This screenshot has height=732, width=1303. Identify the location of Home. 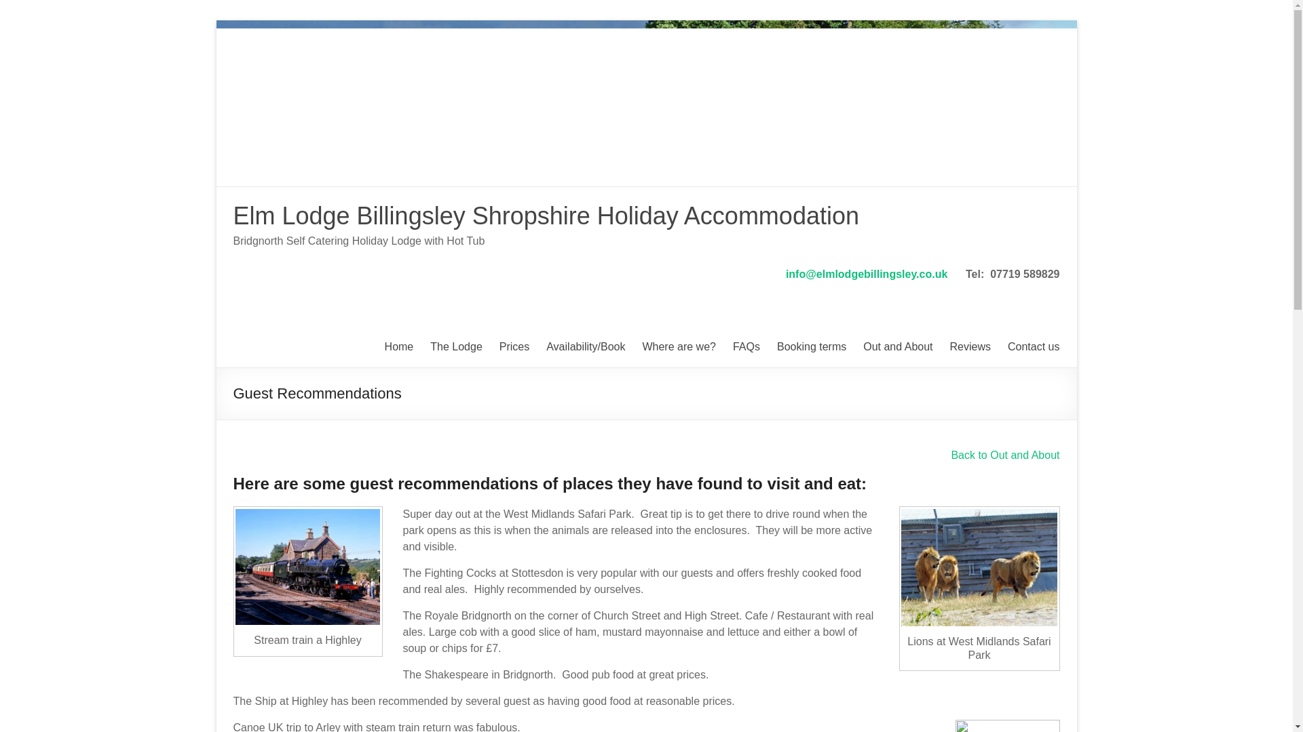
(399, 347).